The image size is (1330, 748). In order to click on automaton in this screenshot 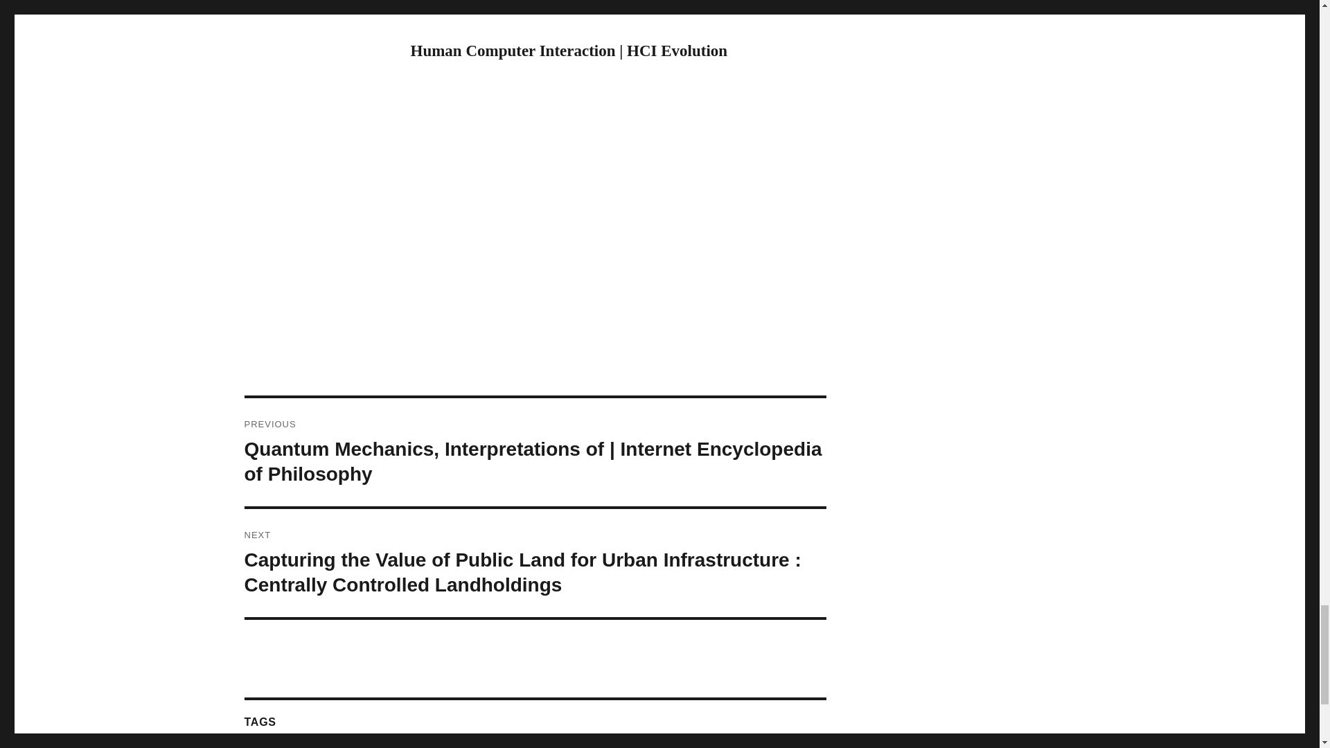, I will do `click(551, 745)`.